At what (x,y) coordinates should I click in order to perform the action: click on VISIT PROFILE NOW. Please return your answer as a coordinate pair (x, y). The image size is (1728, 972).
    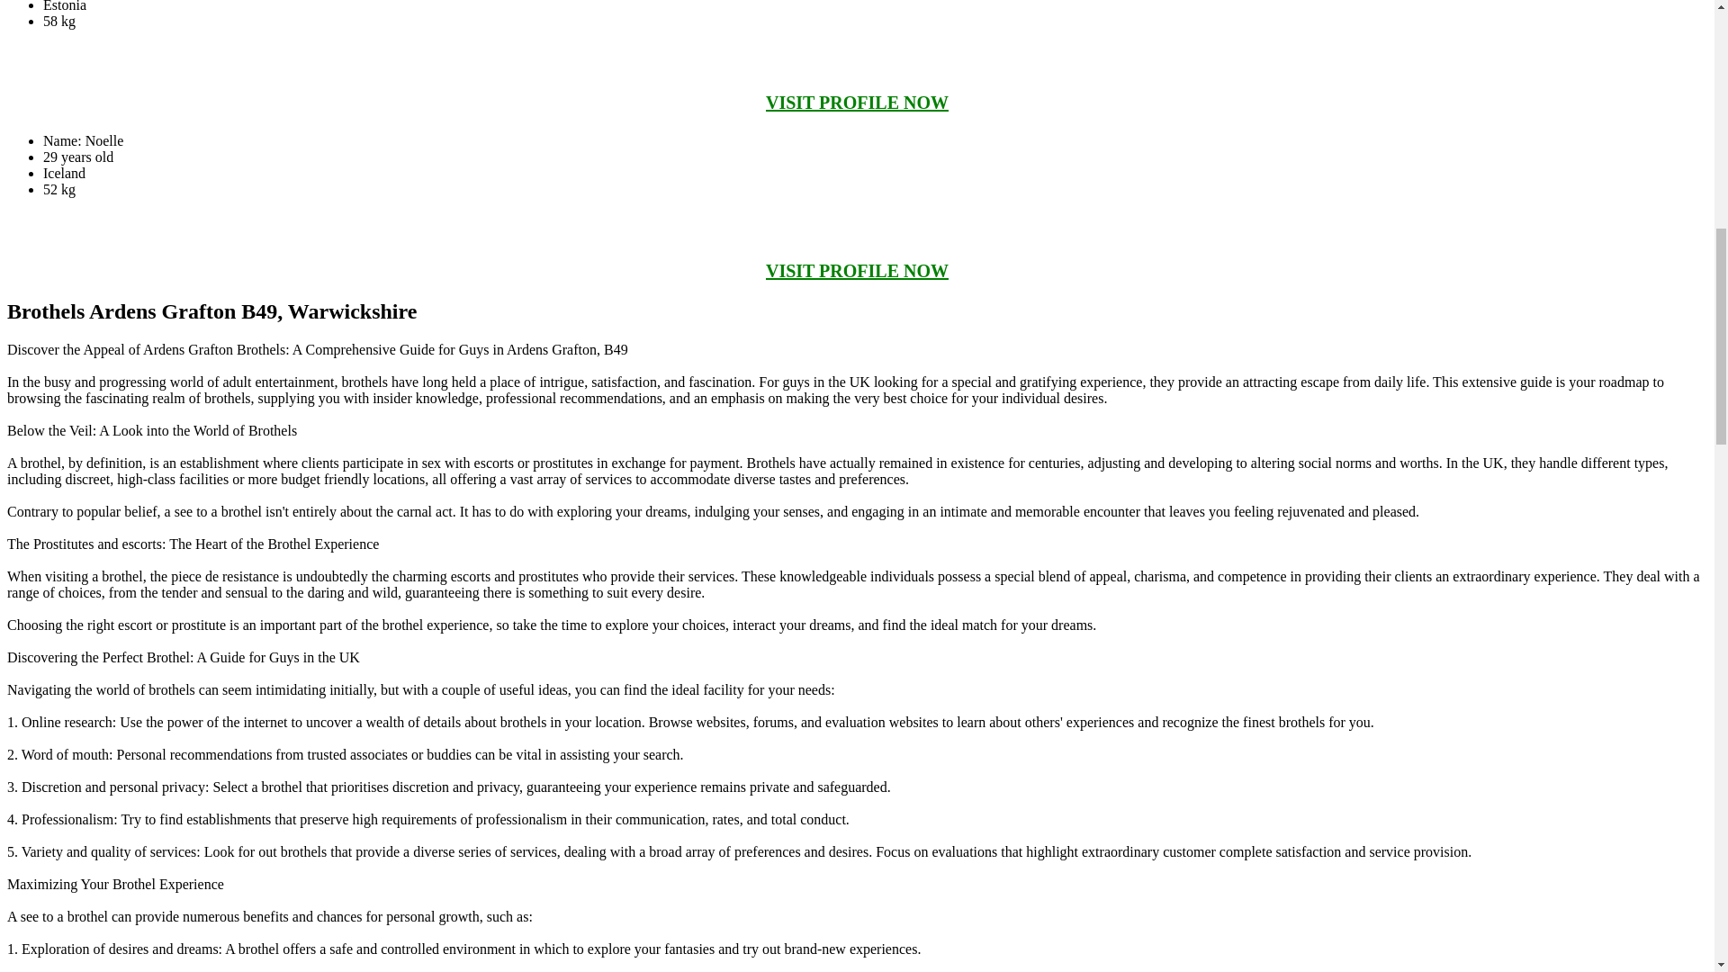
    Looking at the image, I should click on (857, 103).